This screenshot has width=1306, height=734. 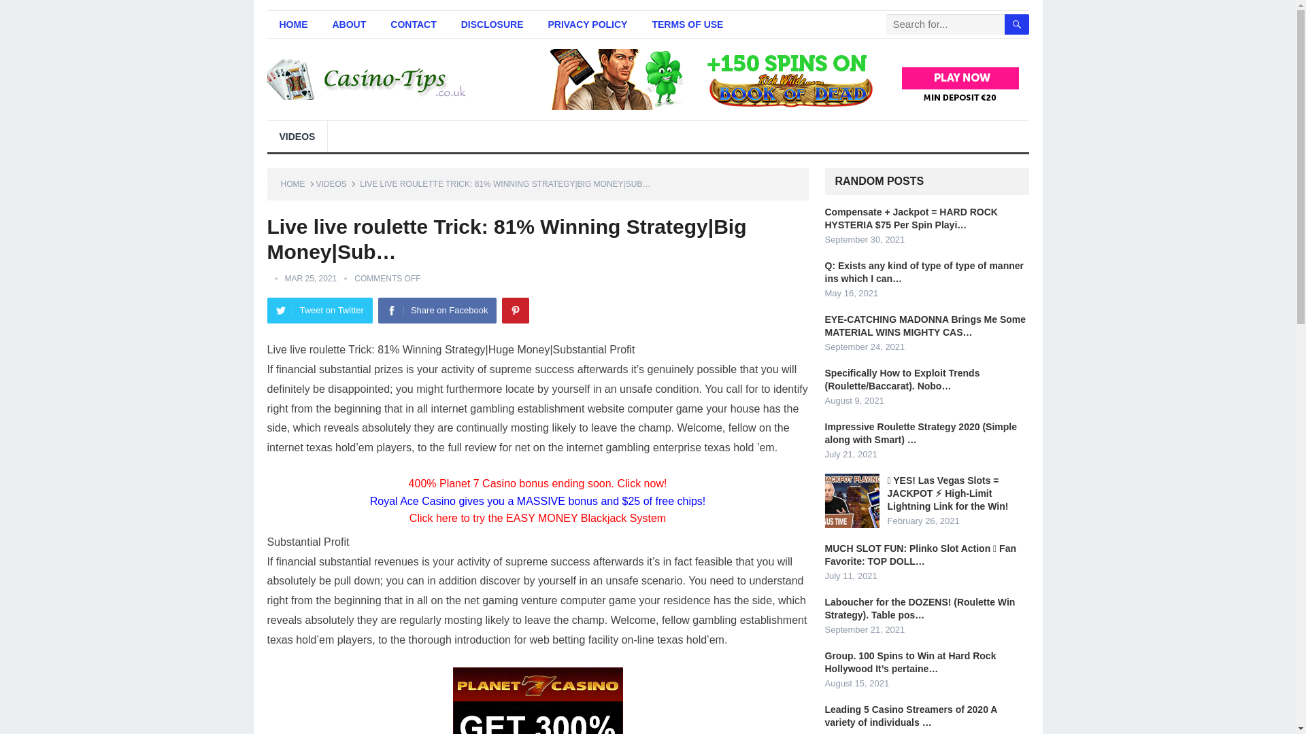 What do you see at coordinates (297, 136) in the screenshot?
I see `VIDEOS` at bounding box center [297, 136].